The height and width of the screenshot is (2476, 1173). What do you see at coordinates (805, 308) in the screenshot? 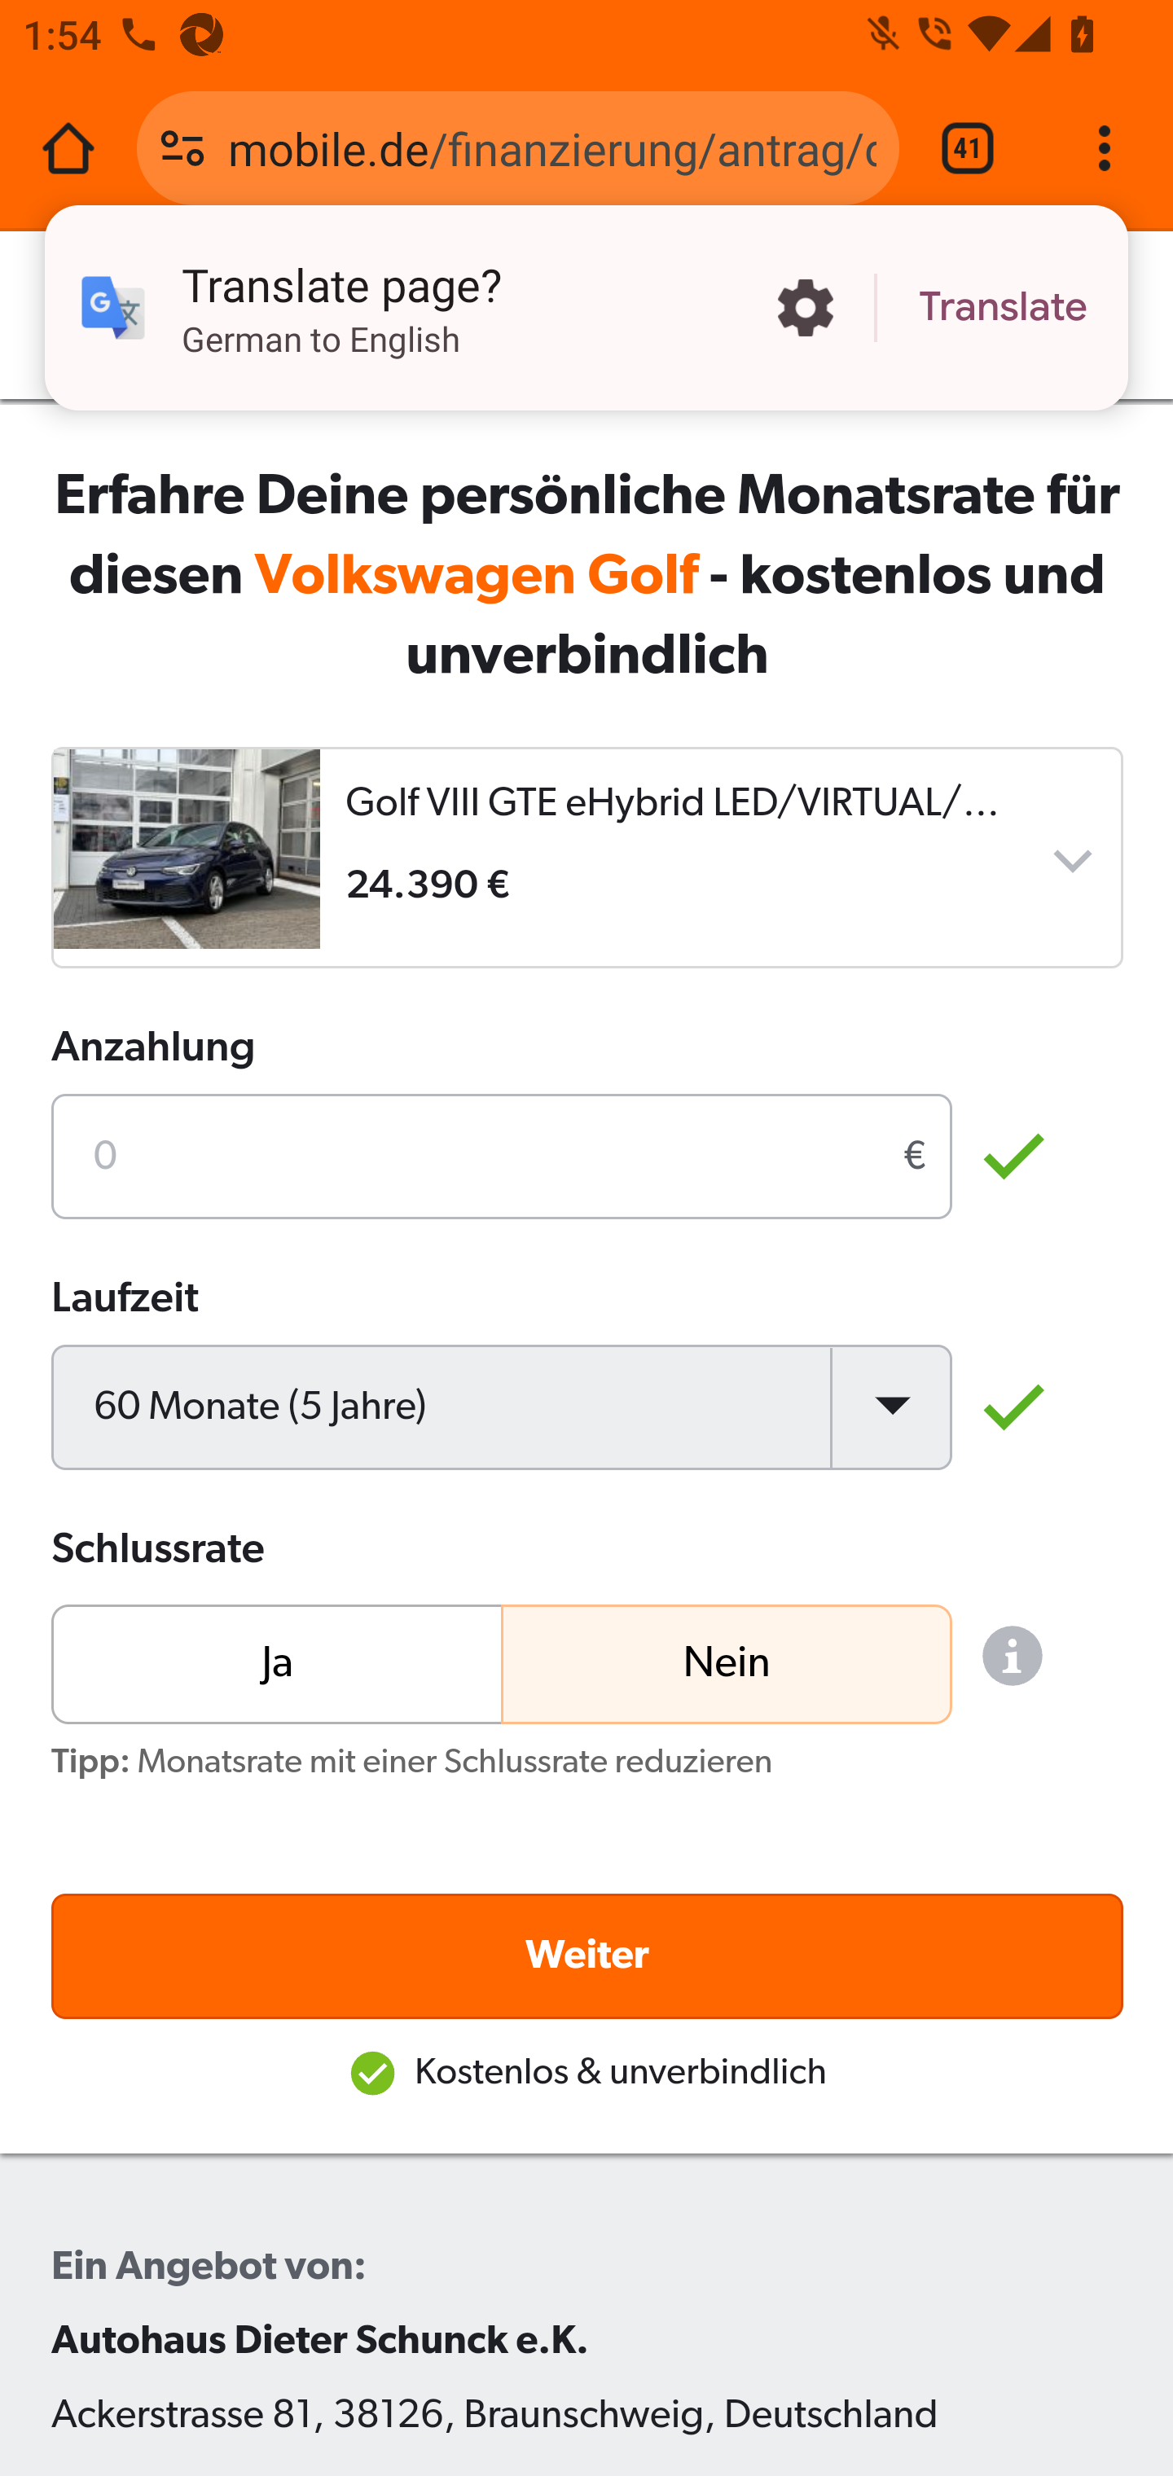
I see `More options in the Translate page?` at bounding box center [805, 308].